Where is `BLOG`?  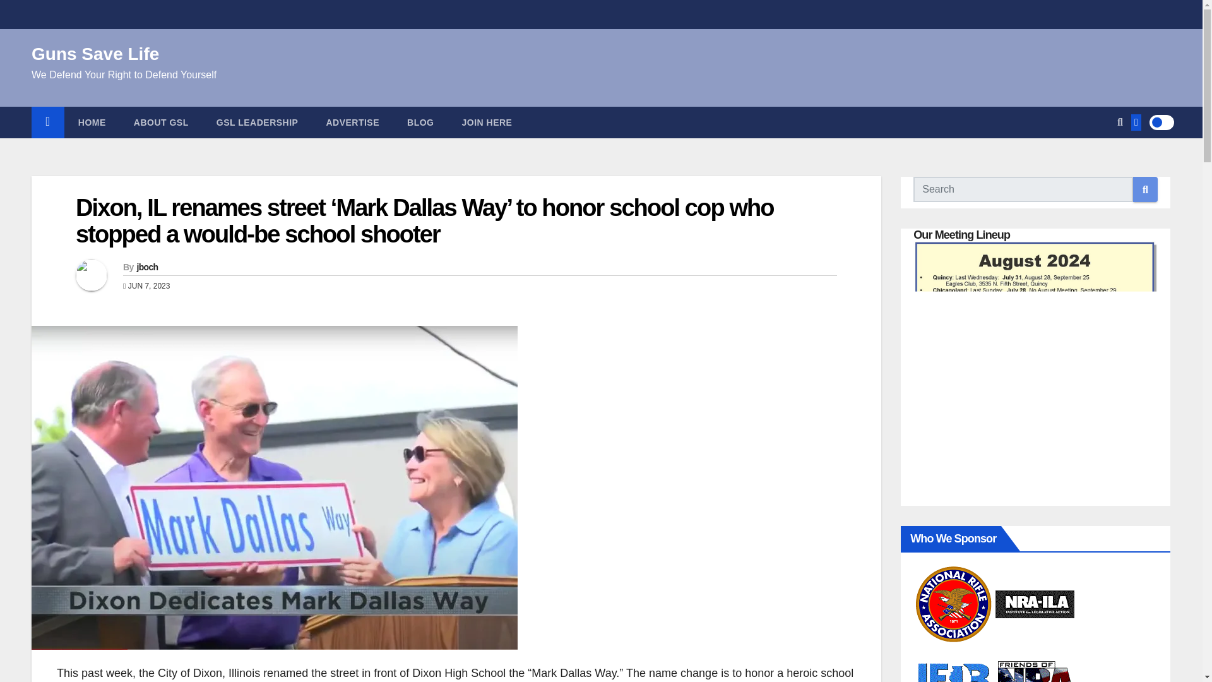 BLOG is located at coordinates (420, 123).